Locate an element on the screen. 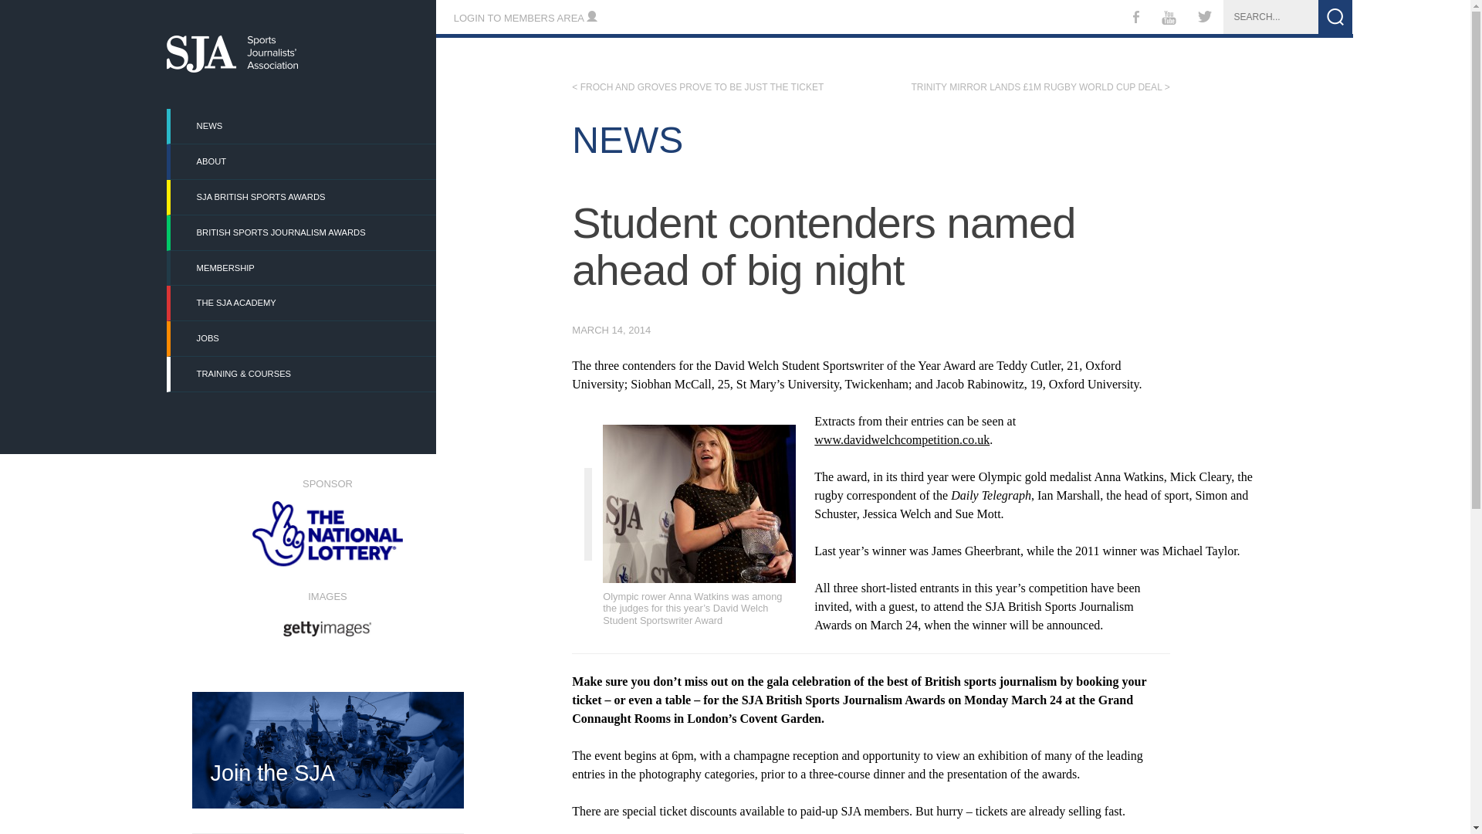 The image size is (1482, 834). MARCH 14, 2014 is located at coordinates (611, 331).